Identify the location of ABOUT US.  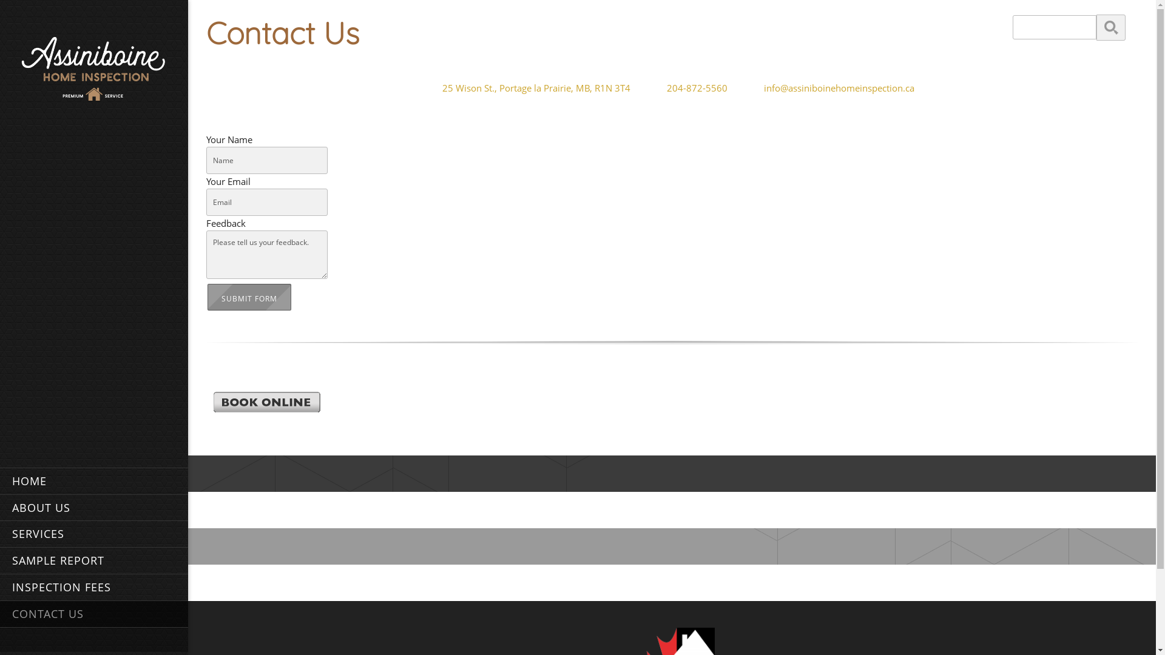
(94, 508).